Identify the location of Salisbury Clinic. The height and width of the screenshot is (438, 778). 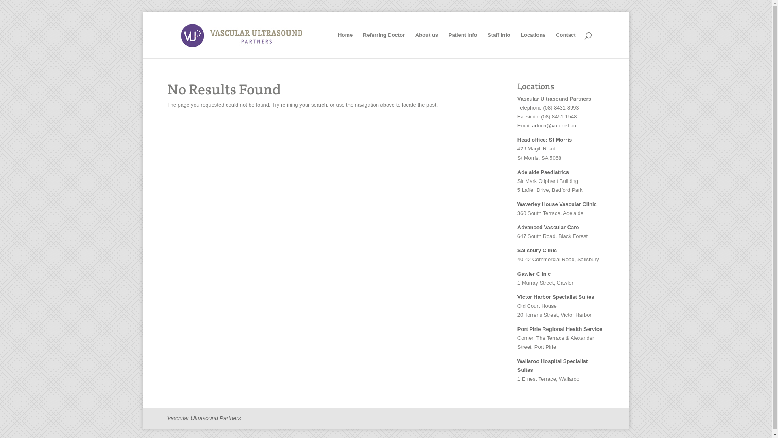
(537, 251).